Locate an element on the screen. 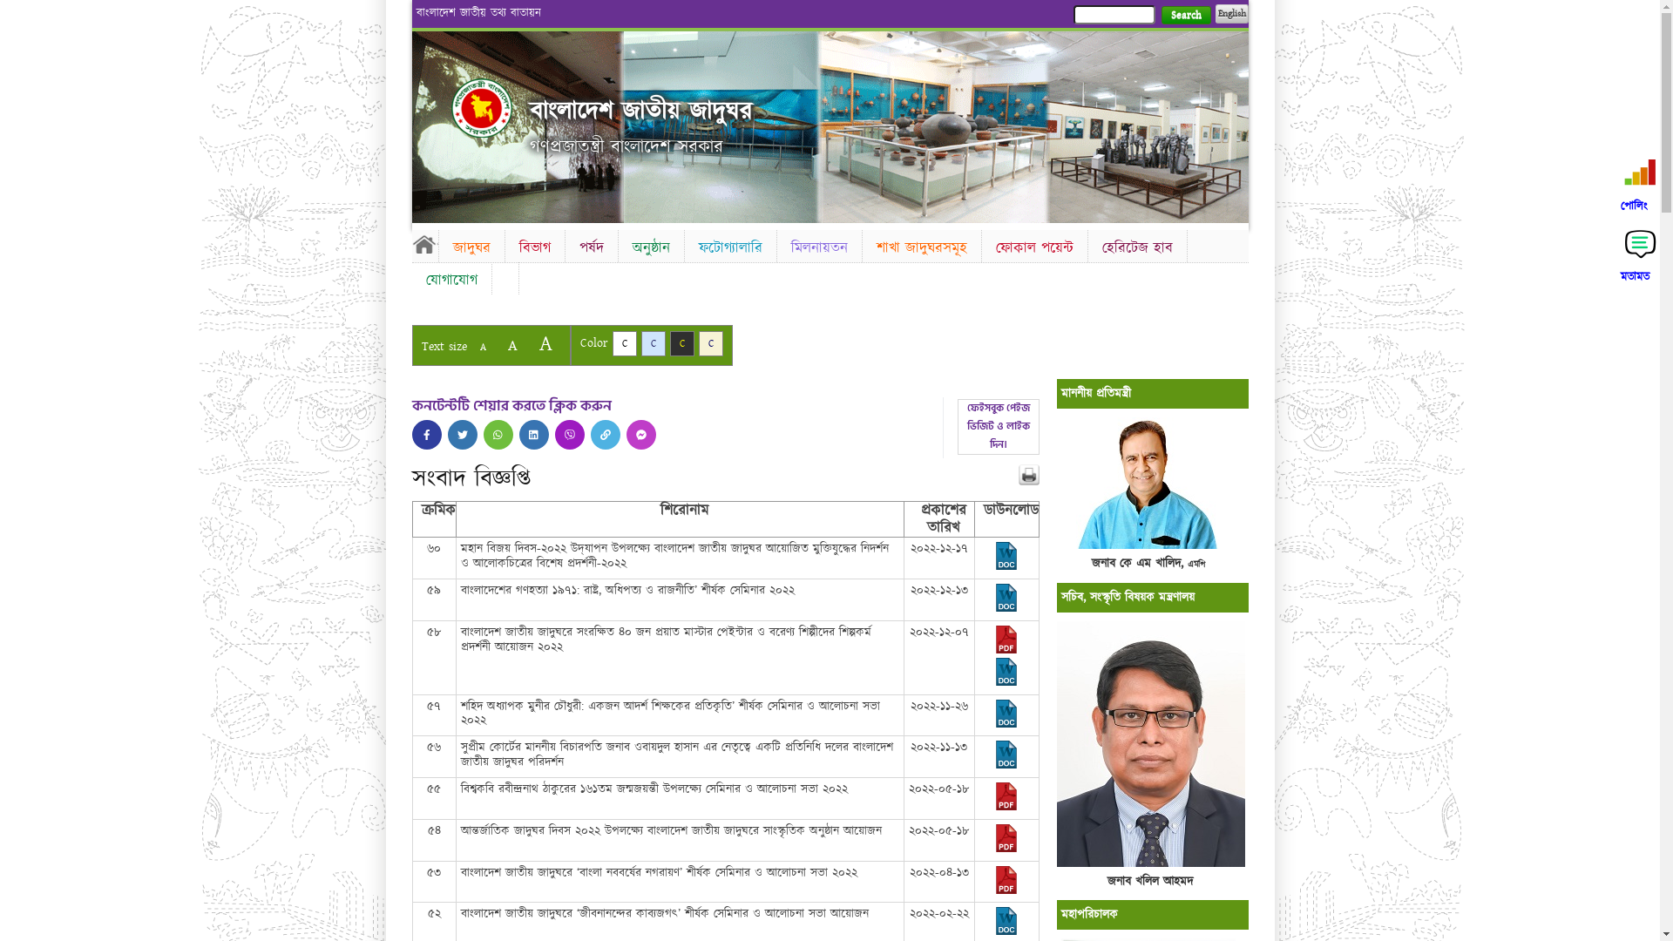  Home is located at coordinates (424, 244).